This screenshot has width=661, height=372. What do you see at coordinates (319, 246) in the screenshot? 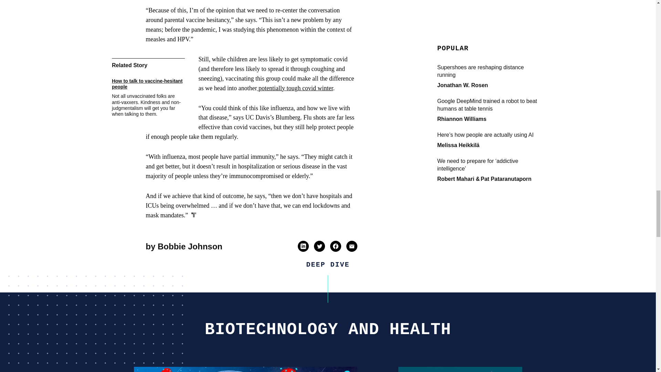
I see `Share story on twitter` at bounding box center [319, 246].